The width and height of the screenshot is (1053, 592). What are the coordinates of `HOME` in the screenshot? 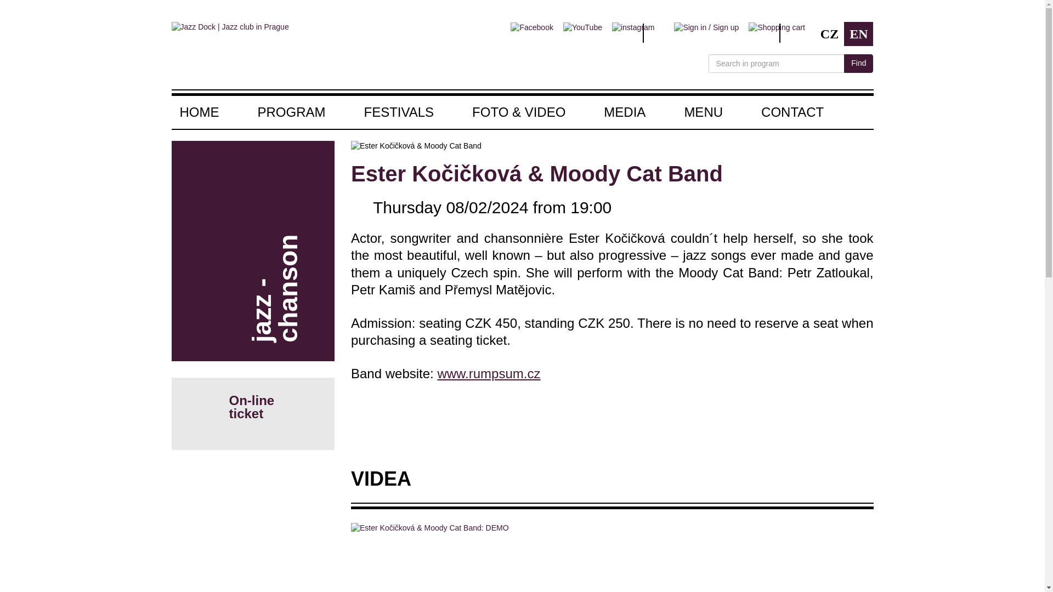 It's located at (210, 112).